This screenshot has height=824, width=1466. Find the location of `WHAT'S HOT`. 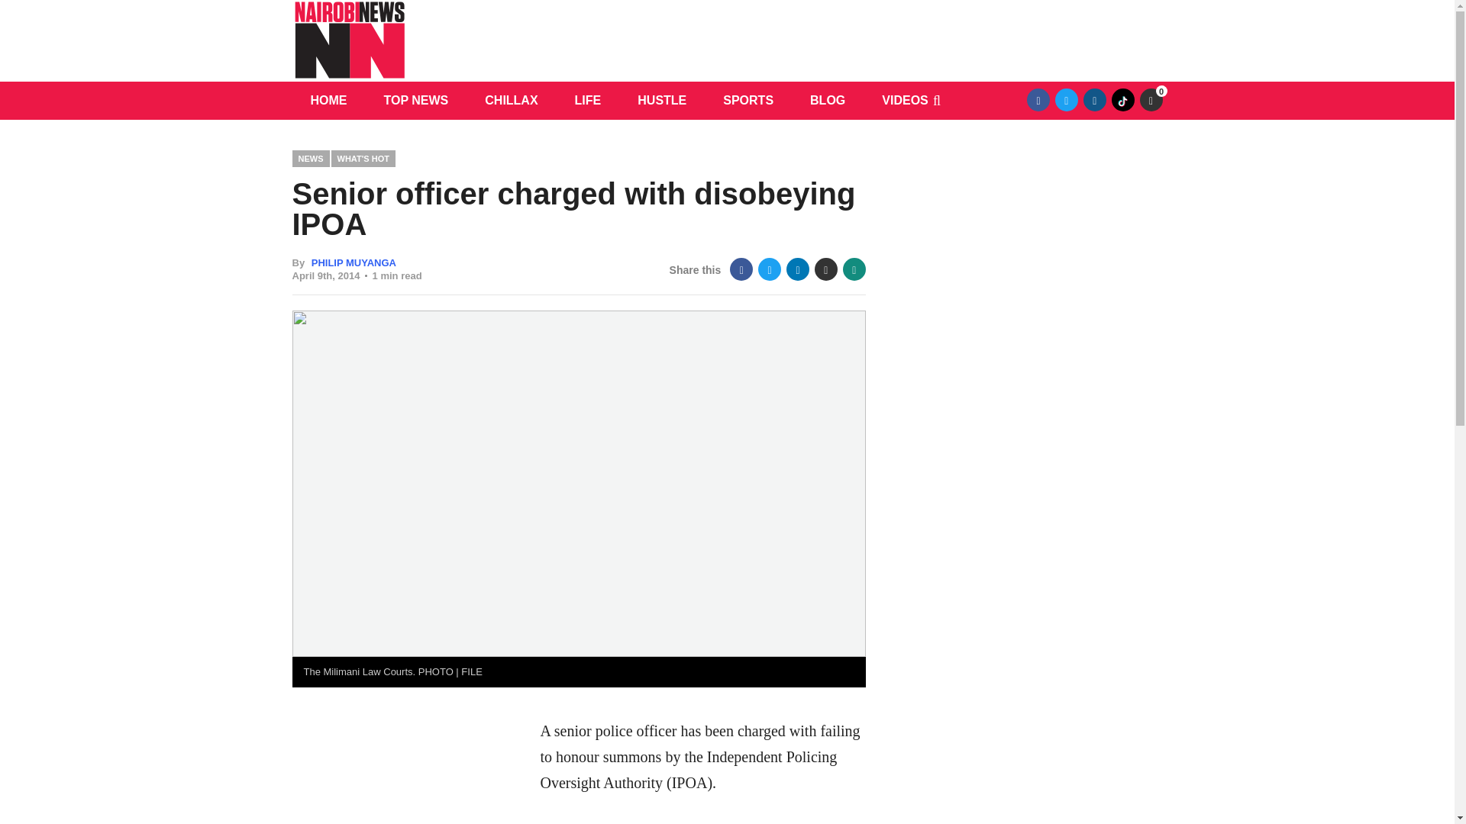

WHAT'S HOT is located at coordinates (363, 158).